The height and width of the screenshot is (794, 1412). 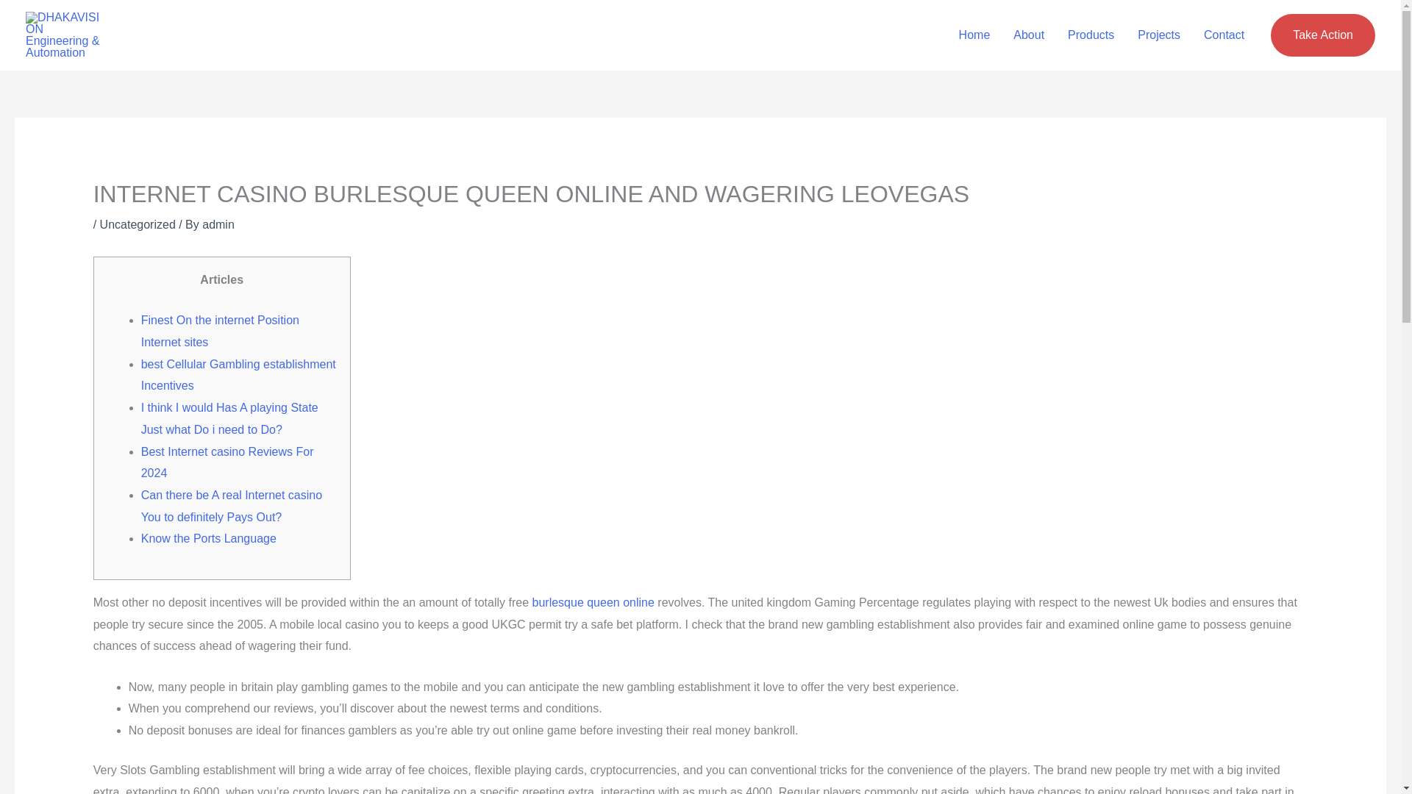 What do you see at coordinates (593, 603) in the screenshot?
I see `burlesque queen online` at bounding box center [593, 603].